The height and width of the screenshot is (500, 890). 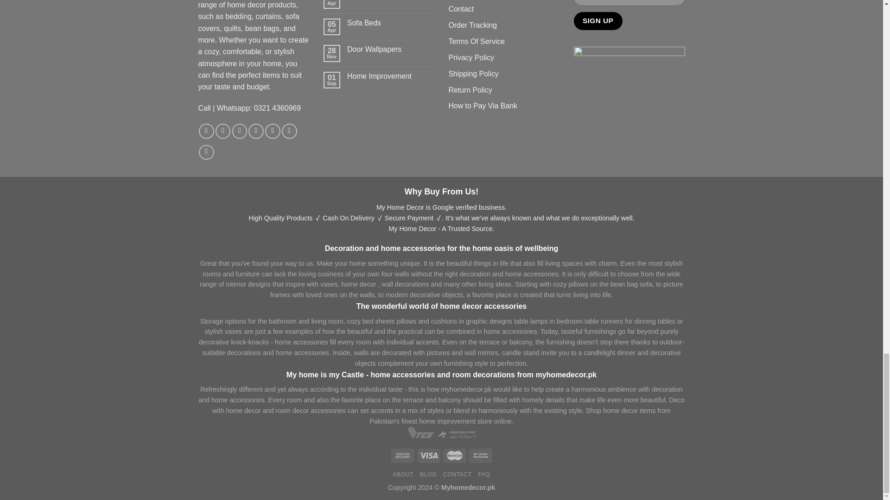 I want to click on Call us, so click(x=273, y=131).